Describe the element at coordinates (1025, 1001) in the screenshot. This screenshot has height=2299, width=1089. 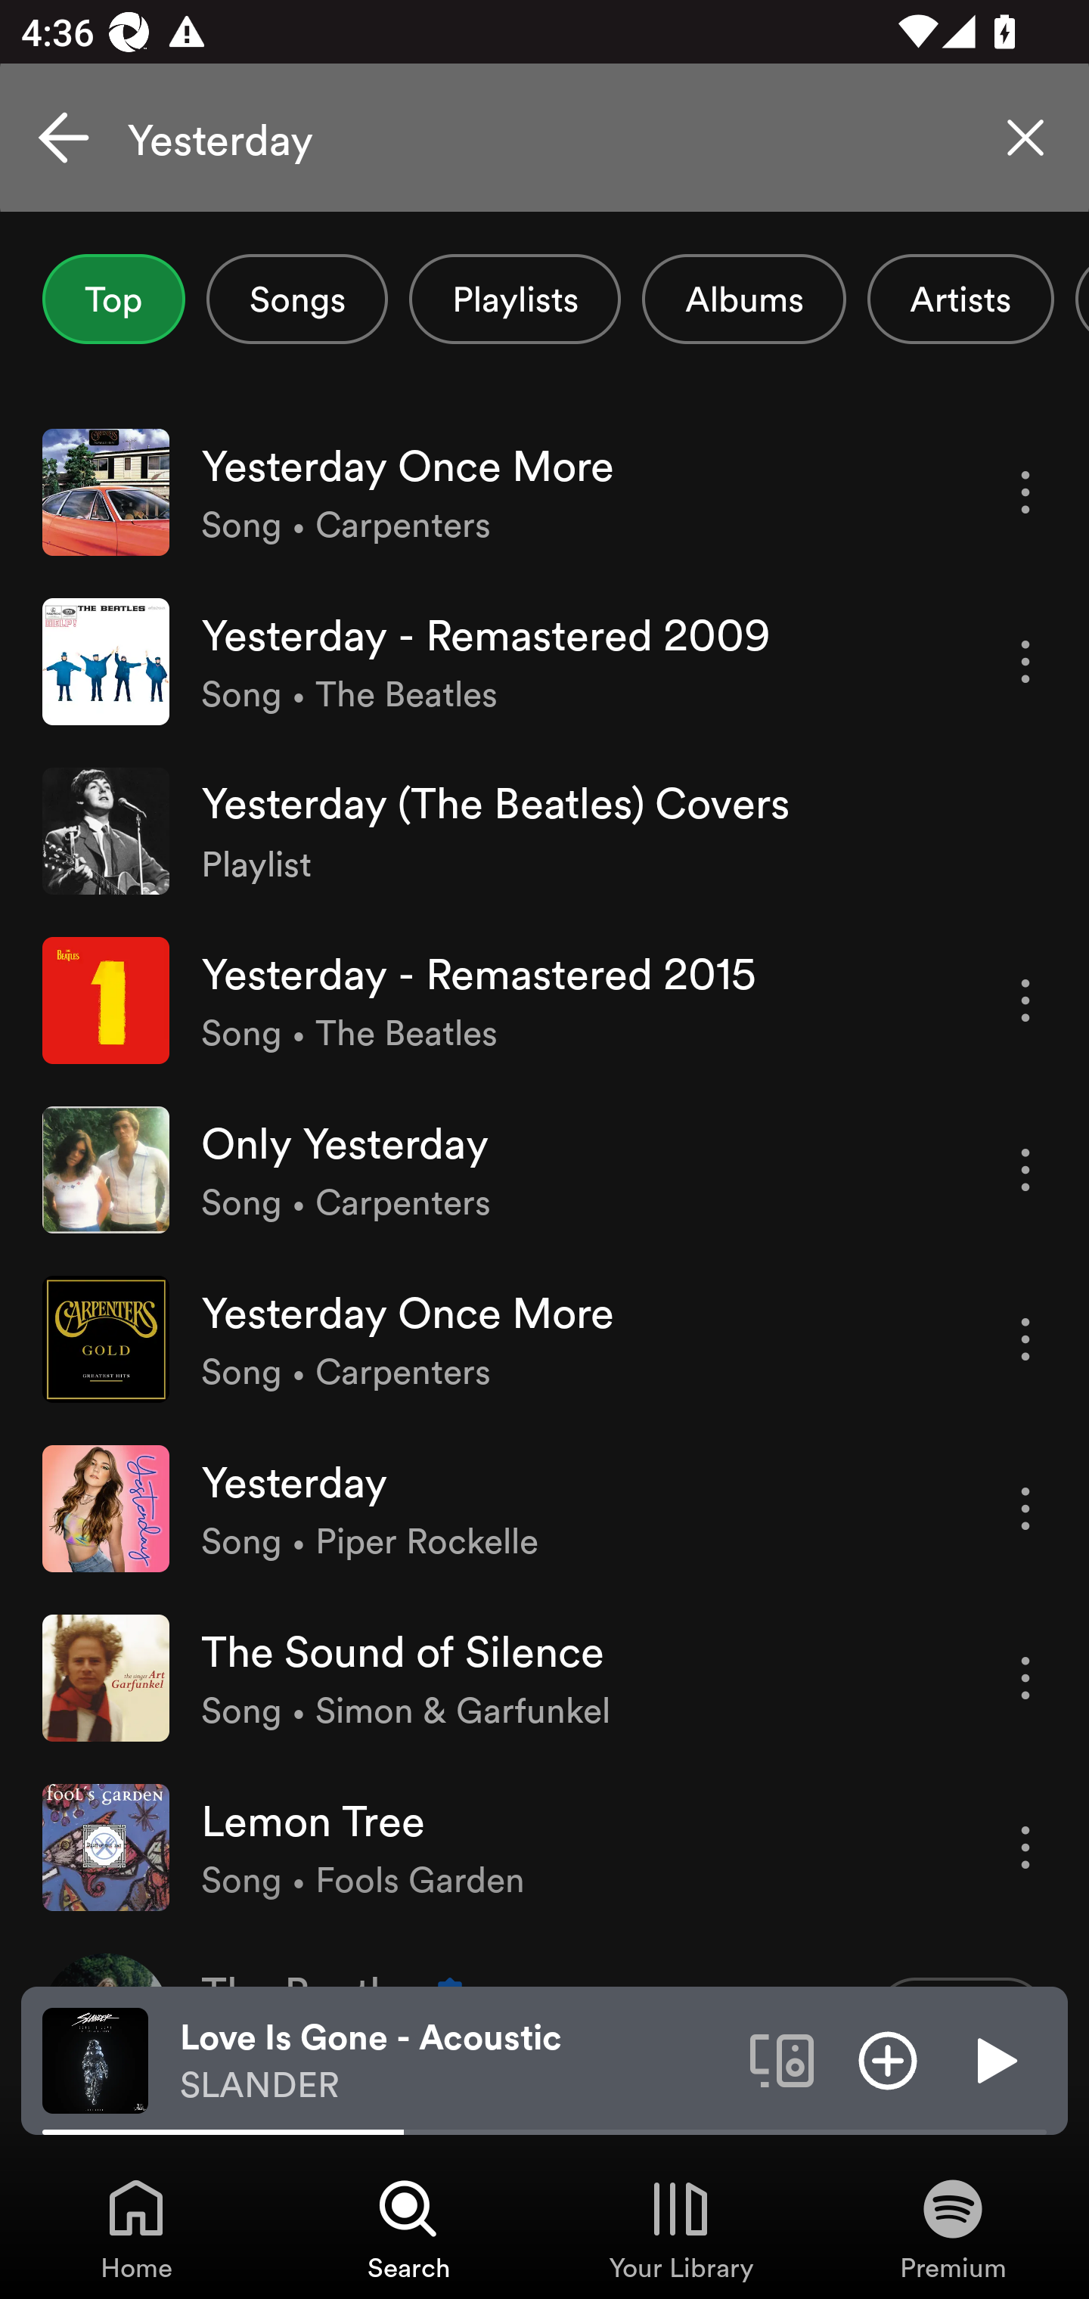
I see `More options for song Yesterday - Remastered 2015` at that location.